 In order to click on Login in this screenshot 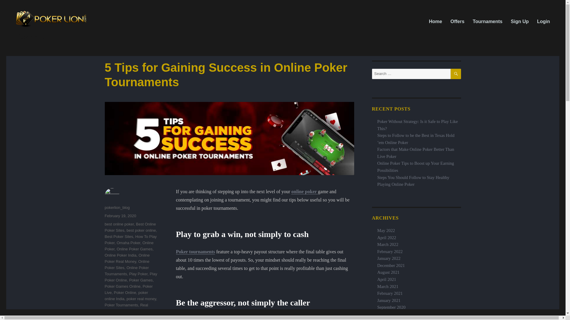, I will do `click(543, 21)`.